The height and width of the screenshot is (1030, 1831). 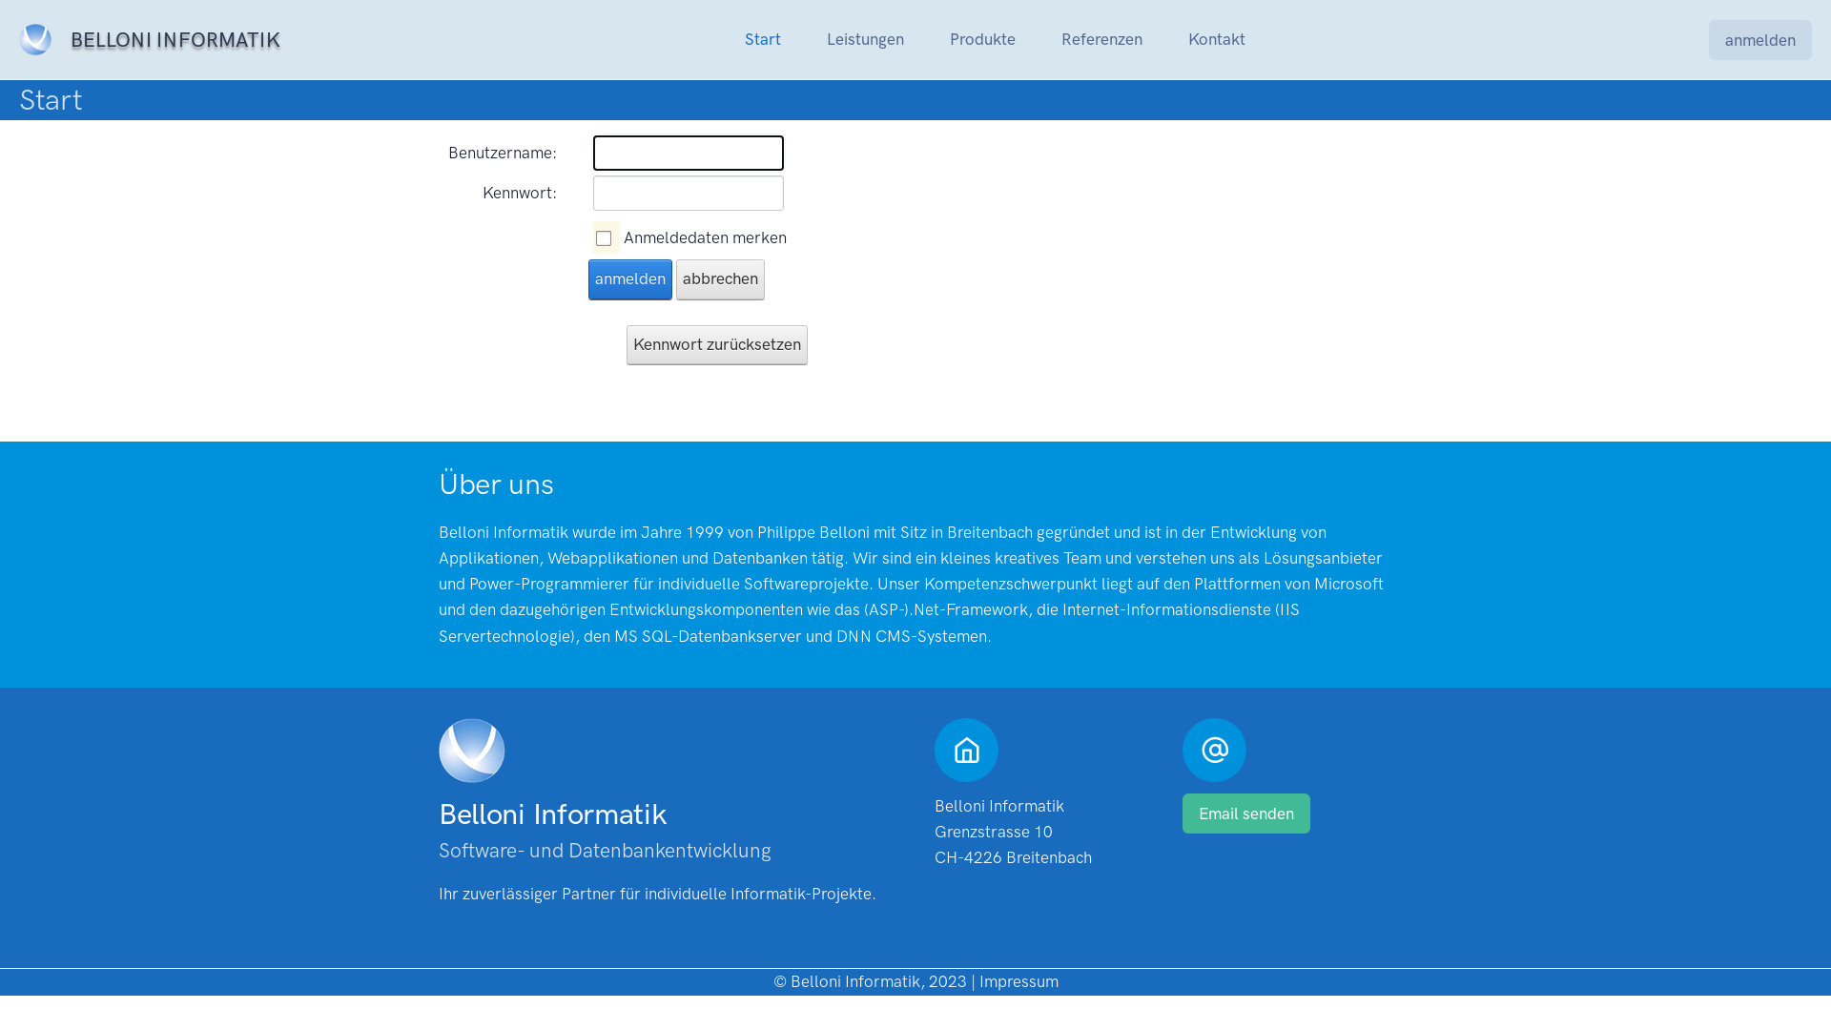 I want to click on Belloni Informatik, so click(x=45, y=39).